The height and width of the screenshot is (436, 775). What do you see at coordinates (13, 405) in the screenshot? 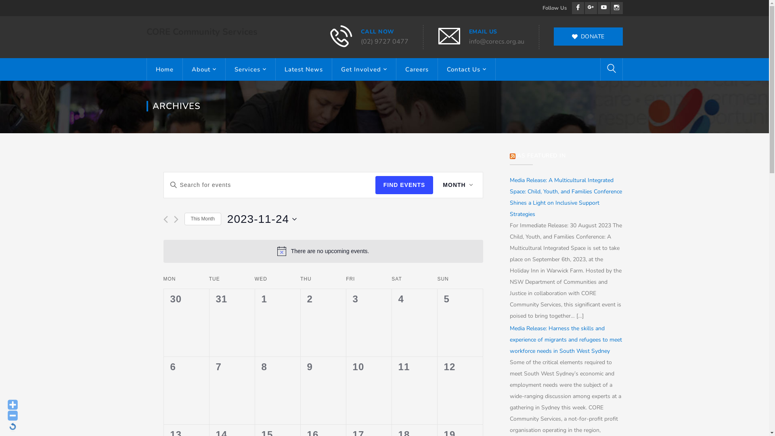
I see `Increase font size` at bounding box center [13, 405].